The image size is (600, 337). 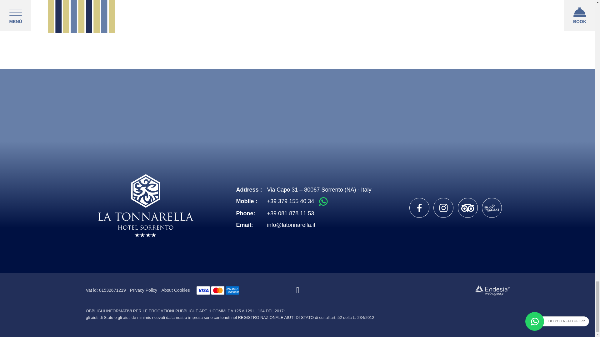 I want to click on Privacy Policy, so click(x=144, y=290).